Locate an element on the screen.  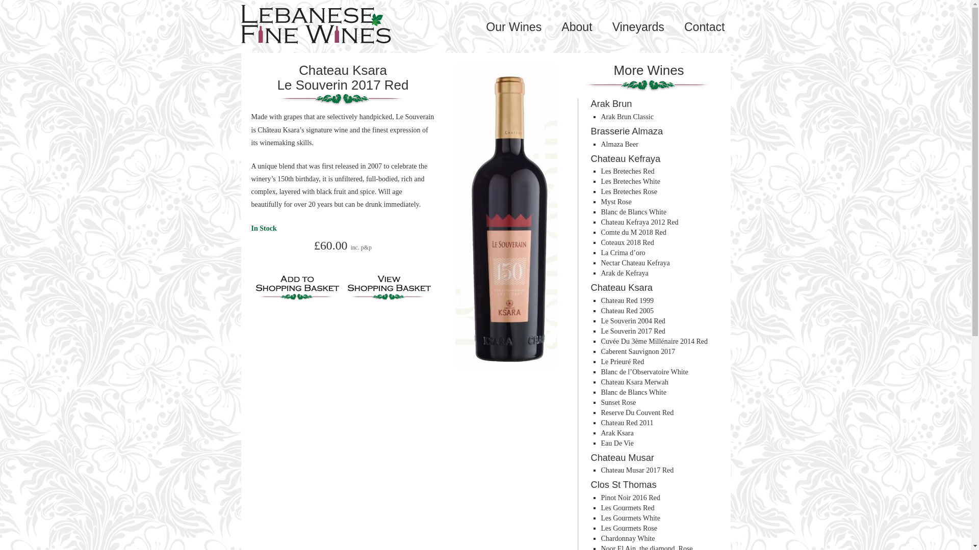
Le Souverin 2004 Red is located at coordinates (632, 321).